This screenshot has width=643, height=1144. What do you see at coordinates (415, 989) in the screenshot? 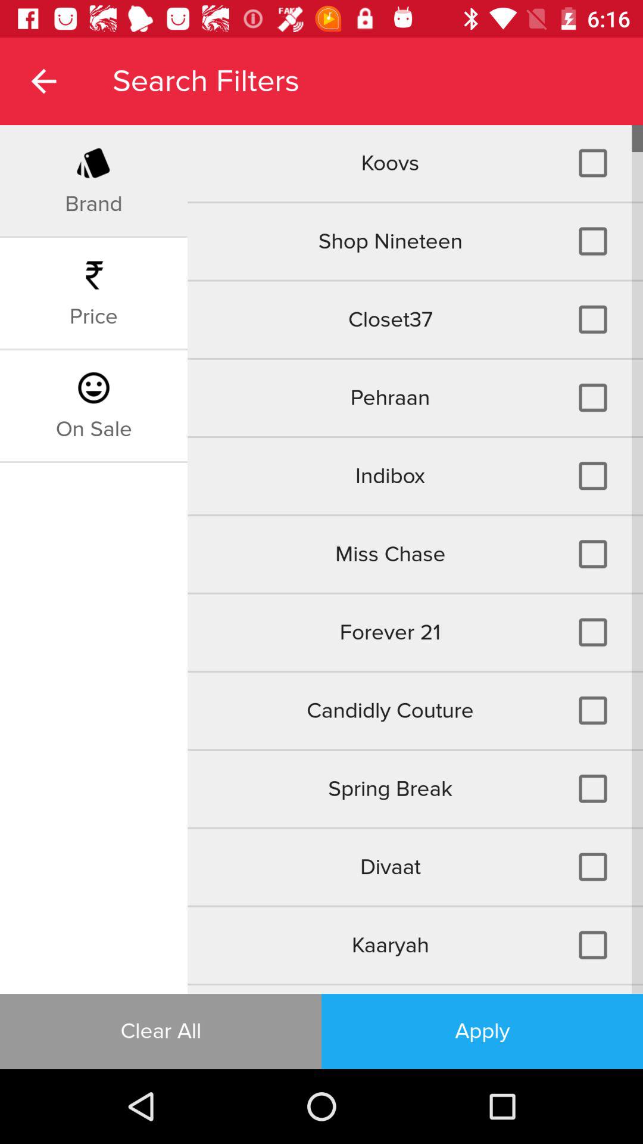
I see `turn off bandbox` at bounding box center [415, 989].